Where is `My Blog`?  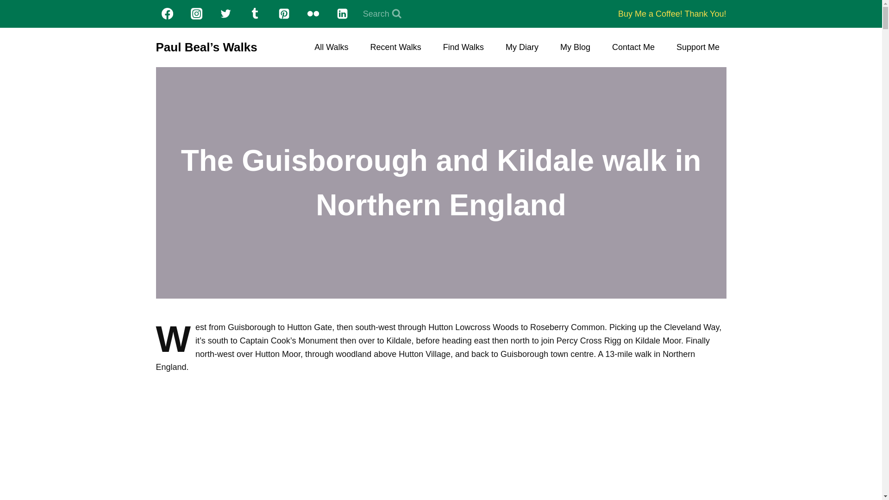
My Blog is located at coordinates (576, 47).